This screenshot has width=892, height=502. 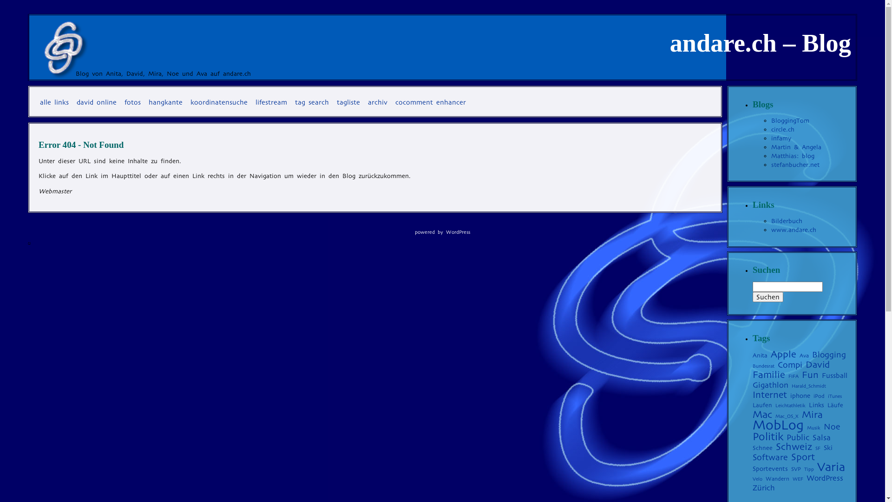 What do you see at coordinates (770, 395) in the screenshot?
I see `Internet` at bounding box center [770, 395].